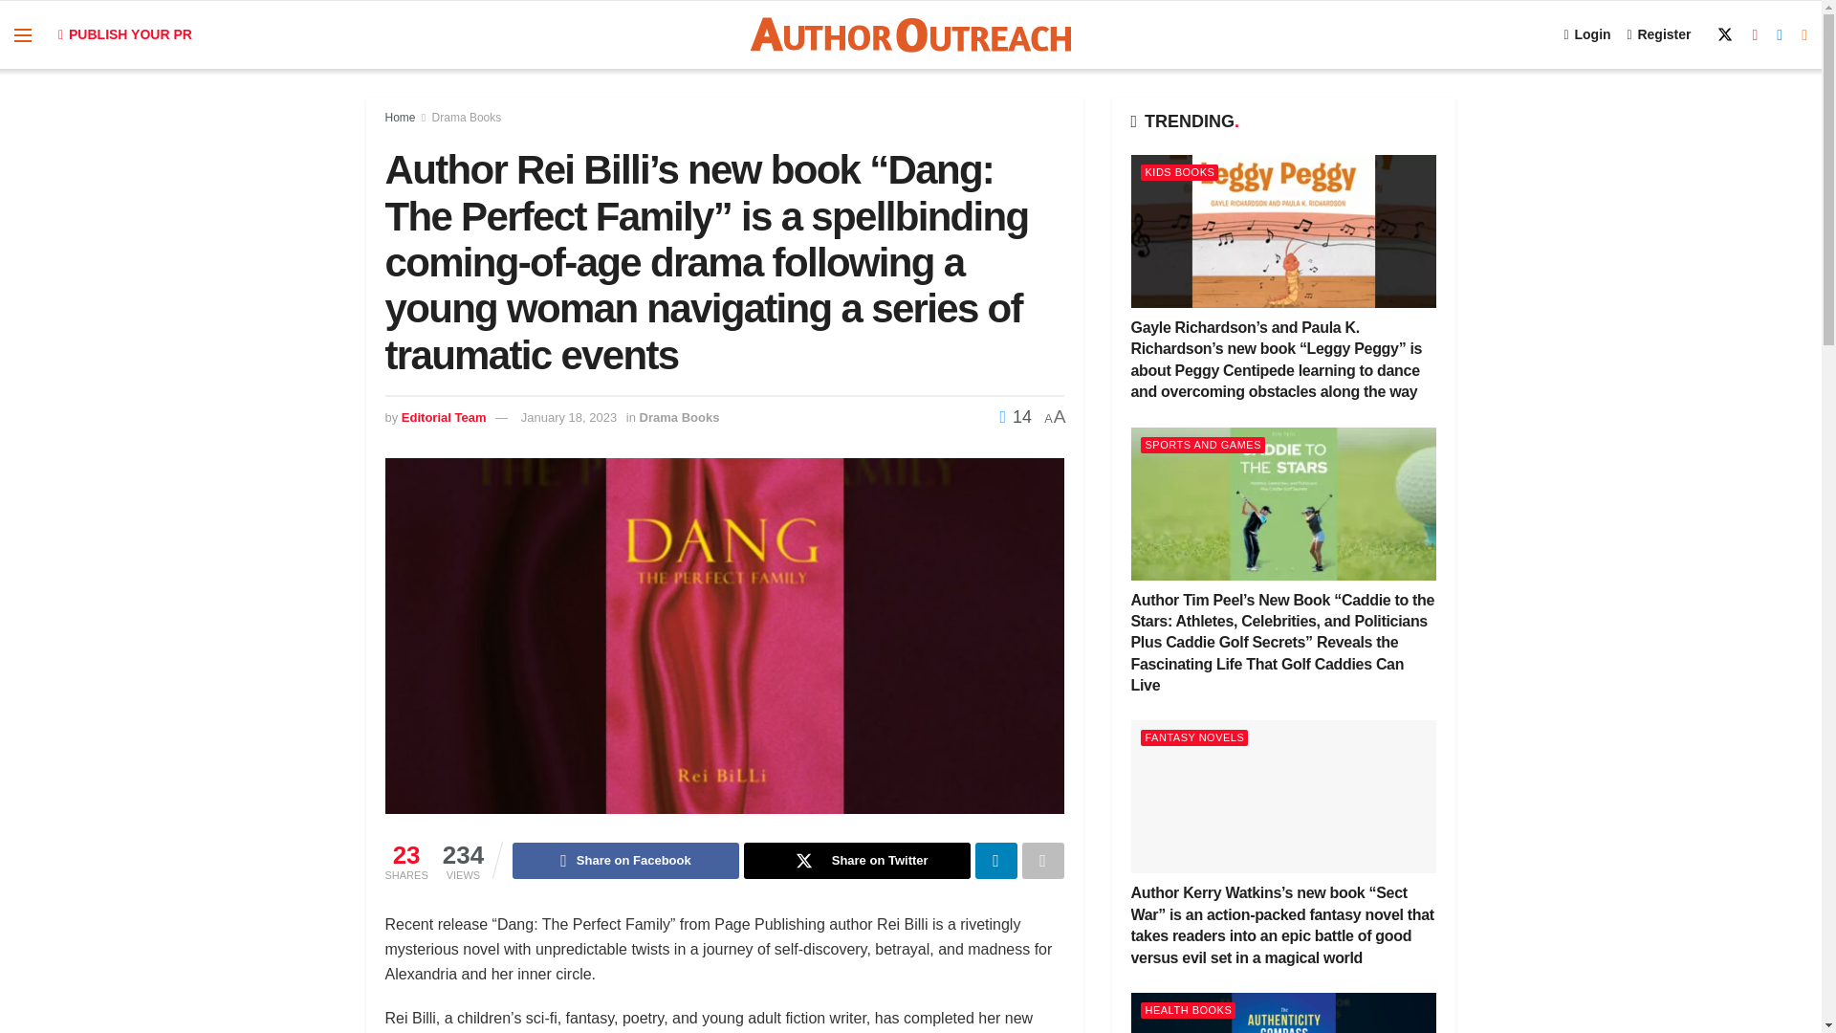 Image resolution: width=1836 pixels, height=1033 pixels. I want to click on Share on Twitter, so click(857, 861).